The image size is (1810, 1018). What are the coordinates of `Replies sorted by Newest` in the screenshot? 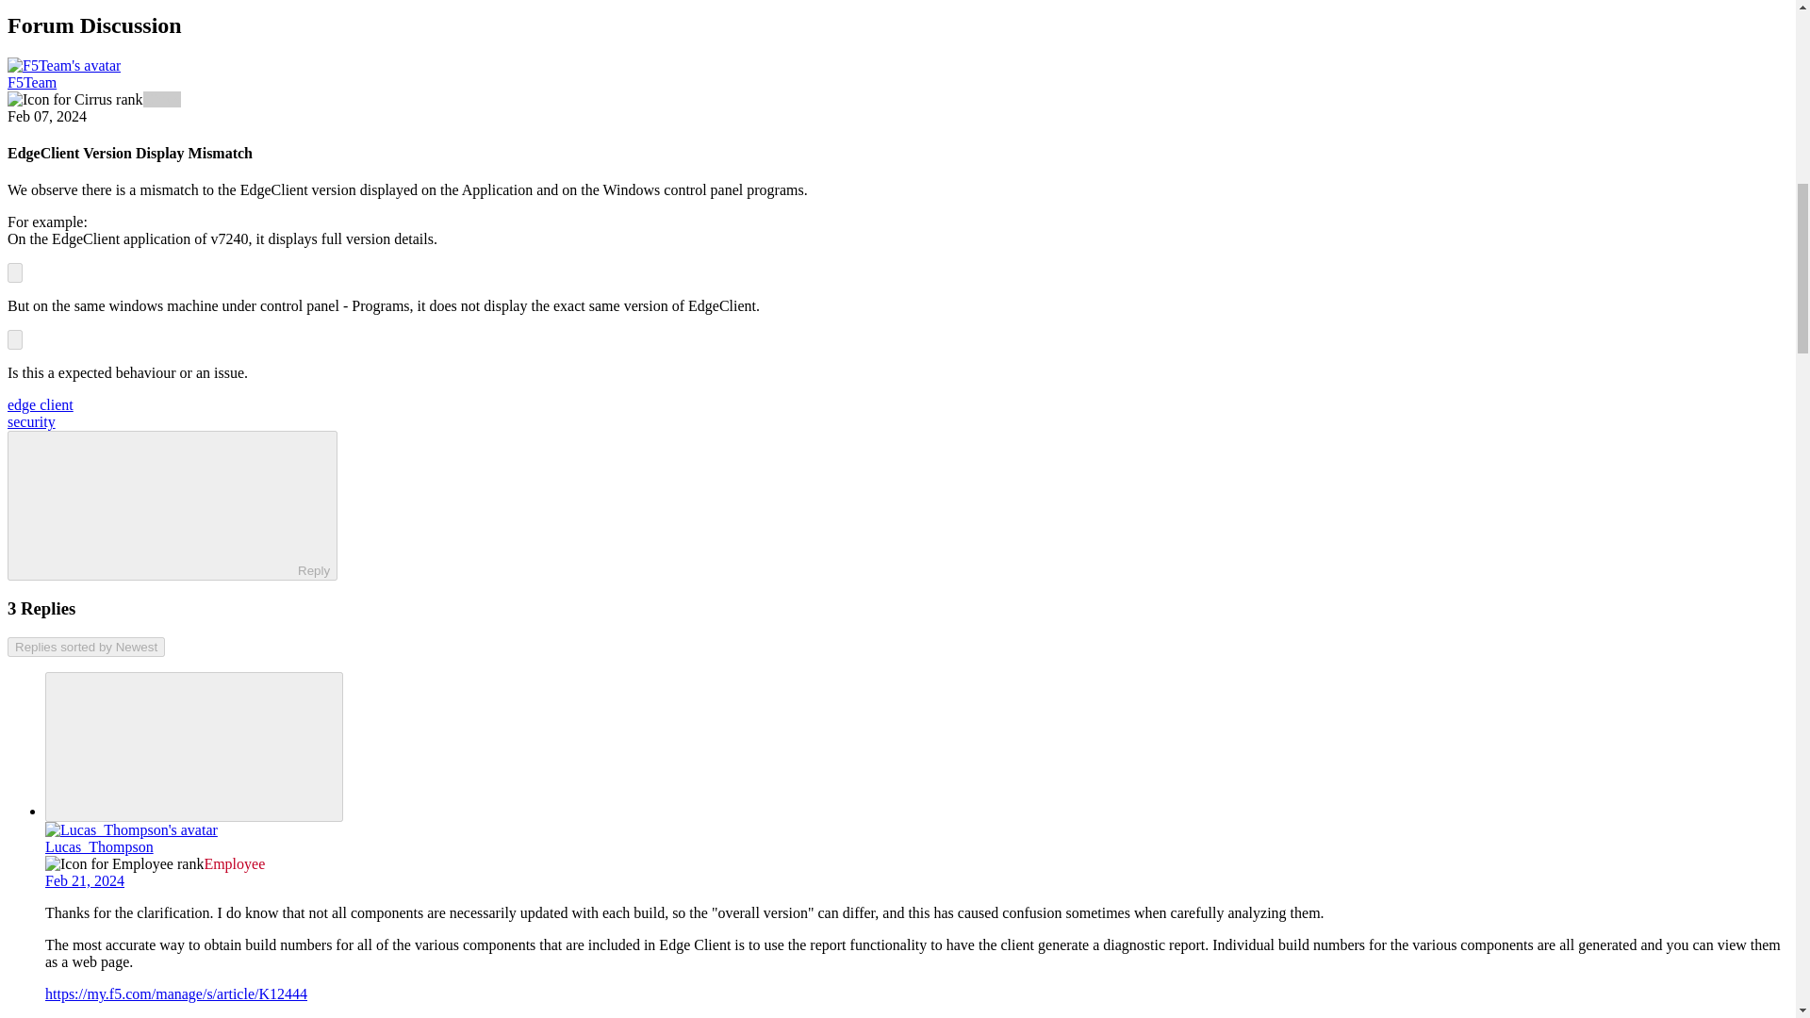 It's located at (85, 647).